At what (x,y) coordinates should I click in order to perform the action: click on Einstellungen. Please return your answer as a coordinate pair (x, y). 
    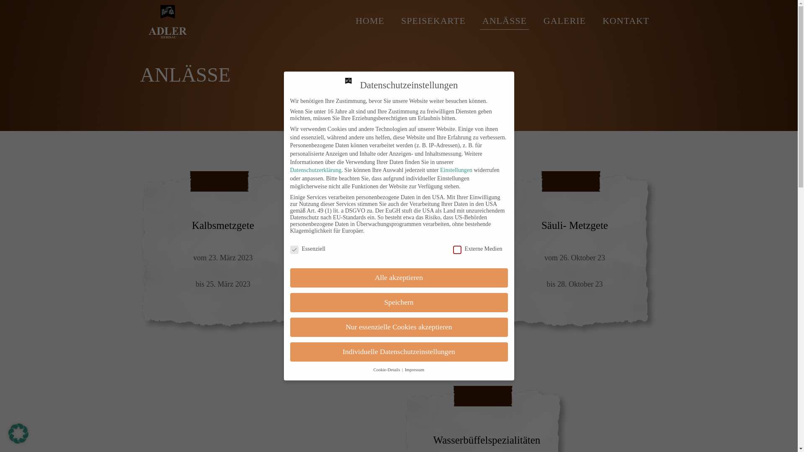
    Looking at the image, I should click on (456, 170).